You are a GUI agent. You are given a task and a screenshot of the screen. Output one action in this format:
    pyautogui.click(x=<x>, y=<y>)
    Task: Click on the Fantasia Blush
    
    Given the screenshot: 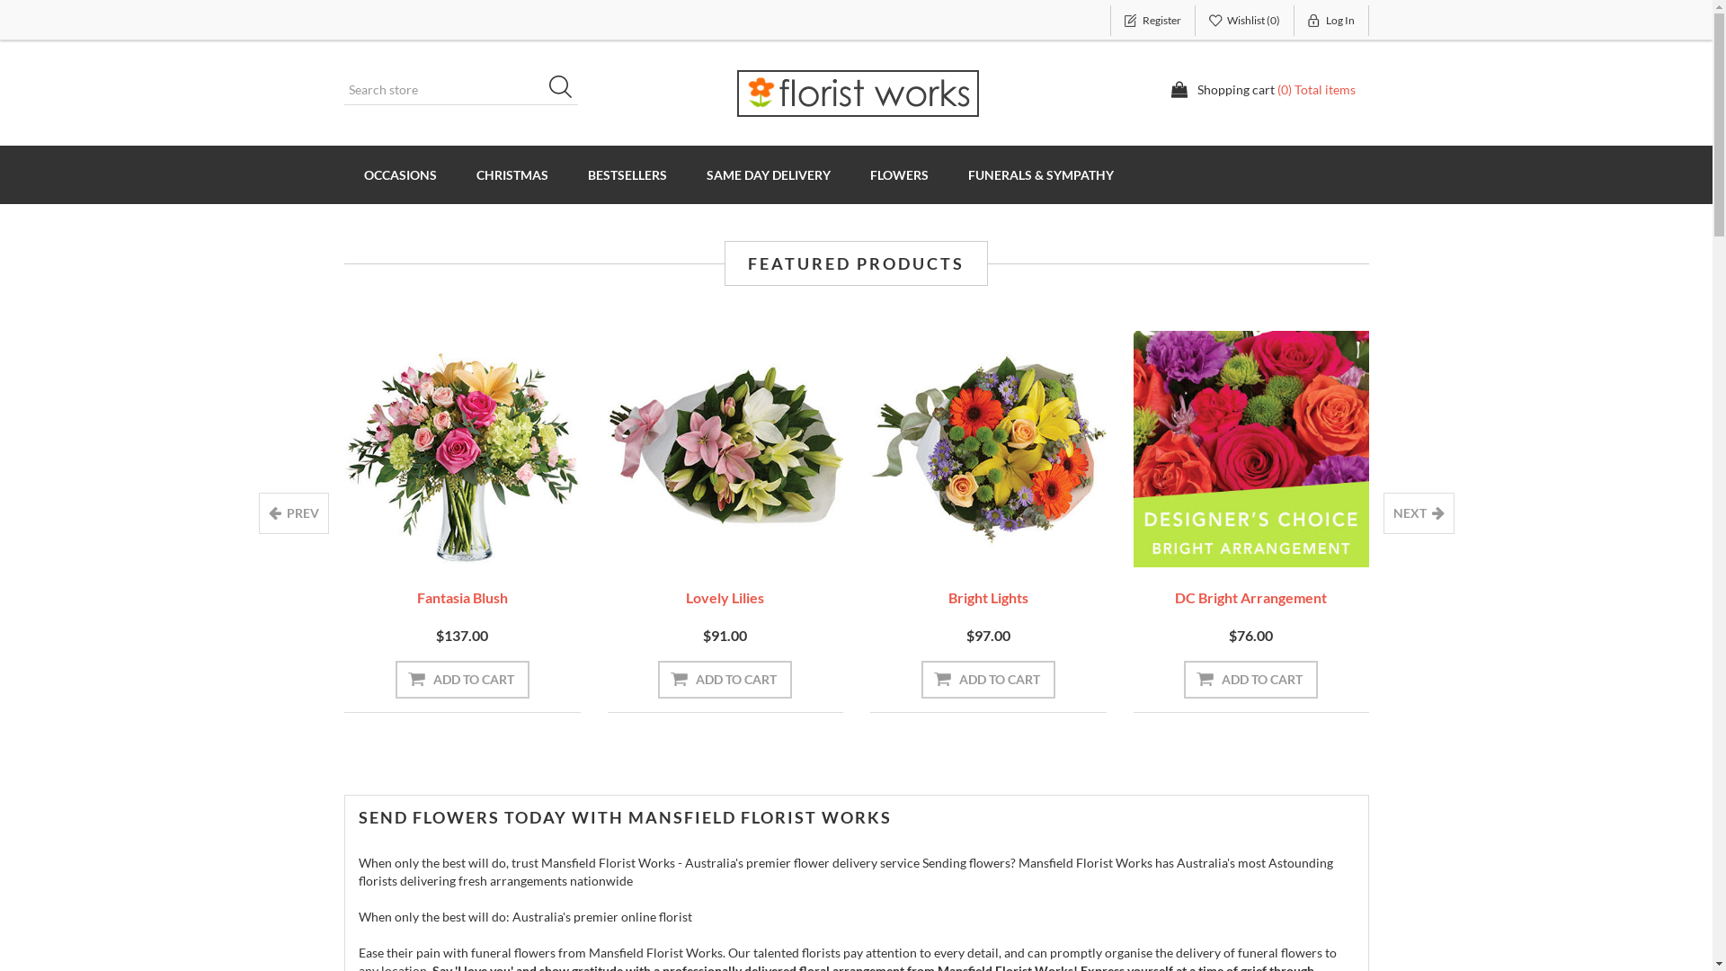 What is the action you would take?
    pyautogui.click(x=462, y=597)
    